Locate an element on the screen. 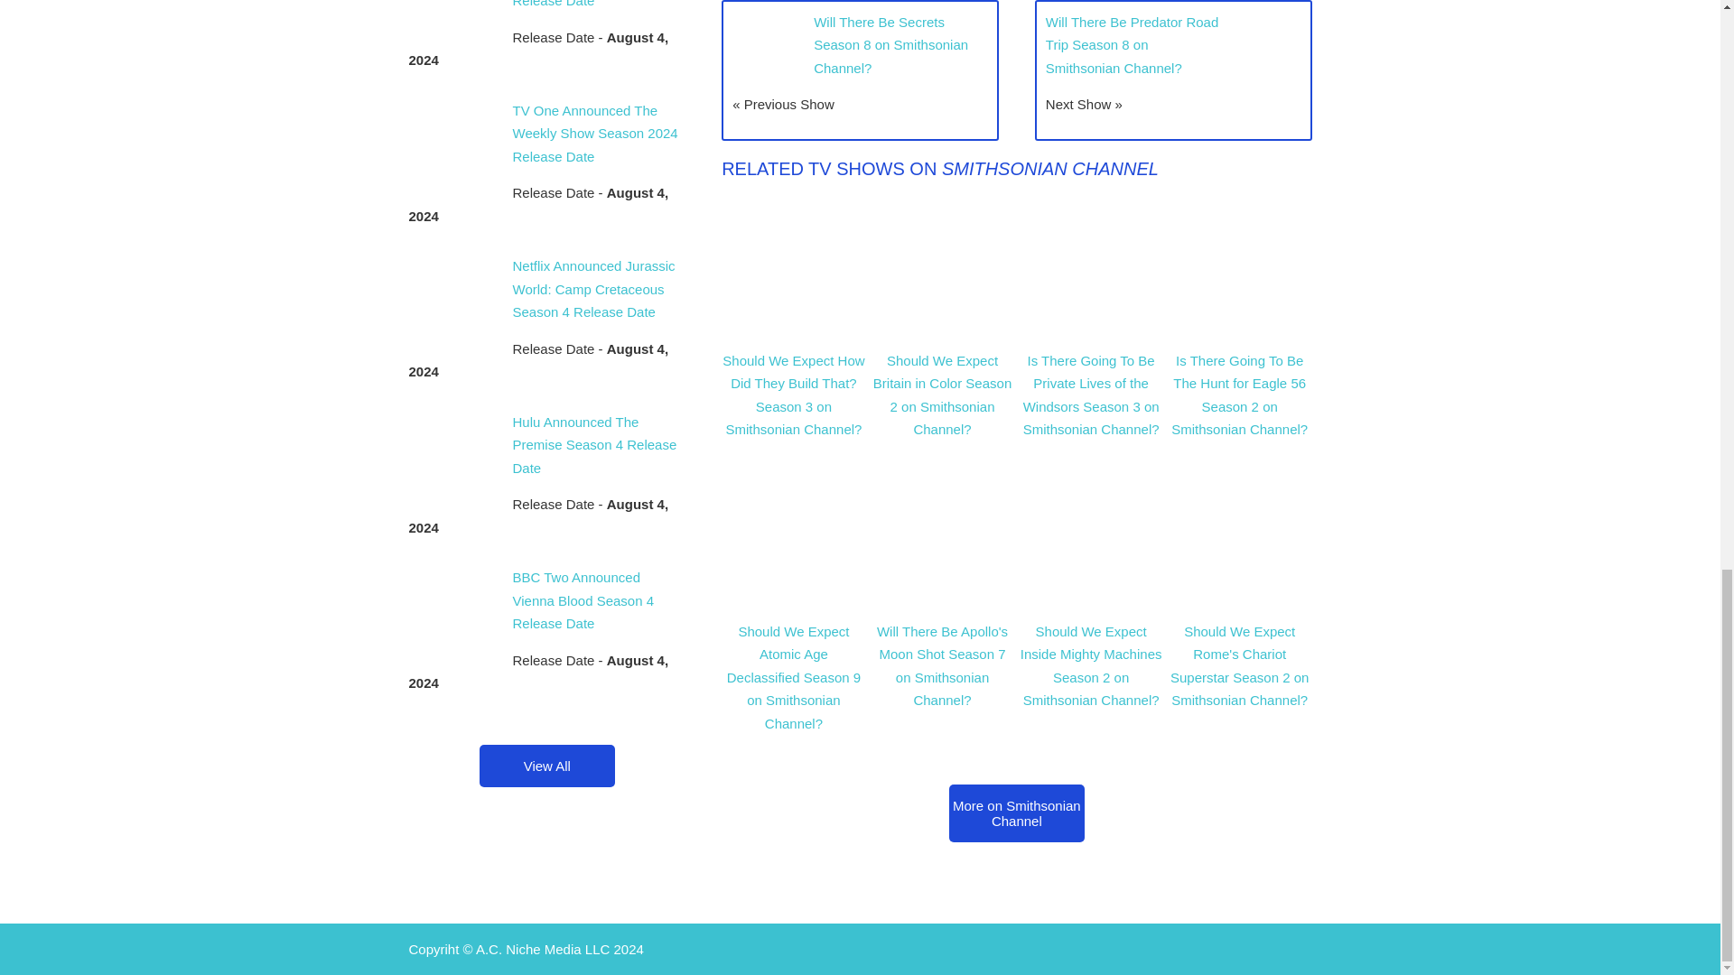 This screenshot has height=975, width=1734. Will There Be Secrets Season 8 on Smithsonian Channel? is located at coordinates (890, 45).